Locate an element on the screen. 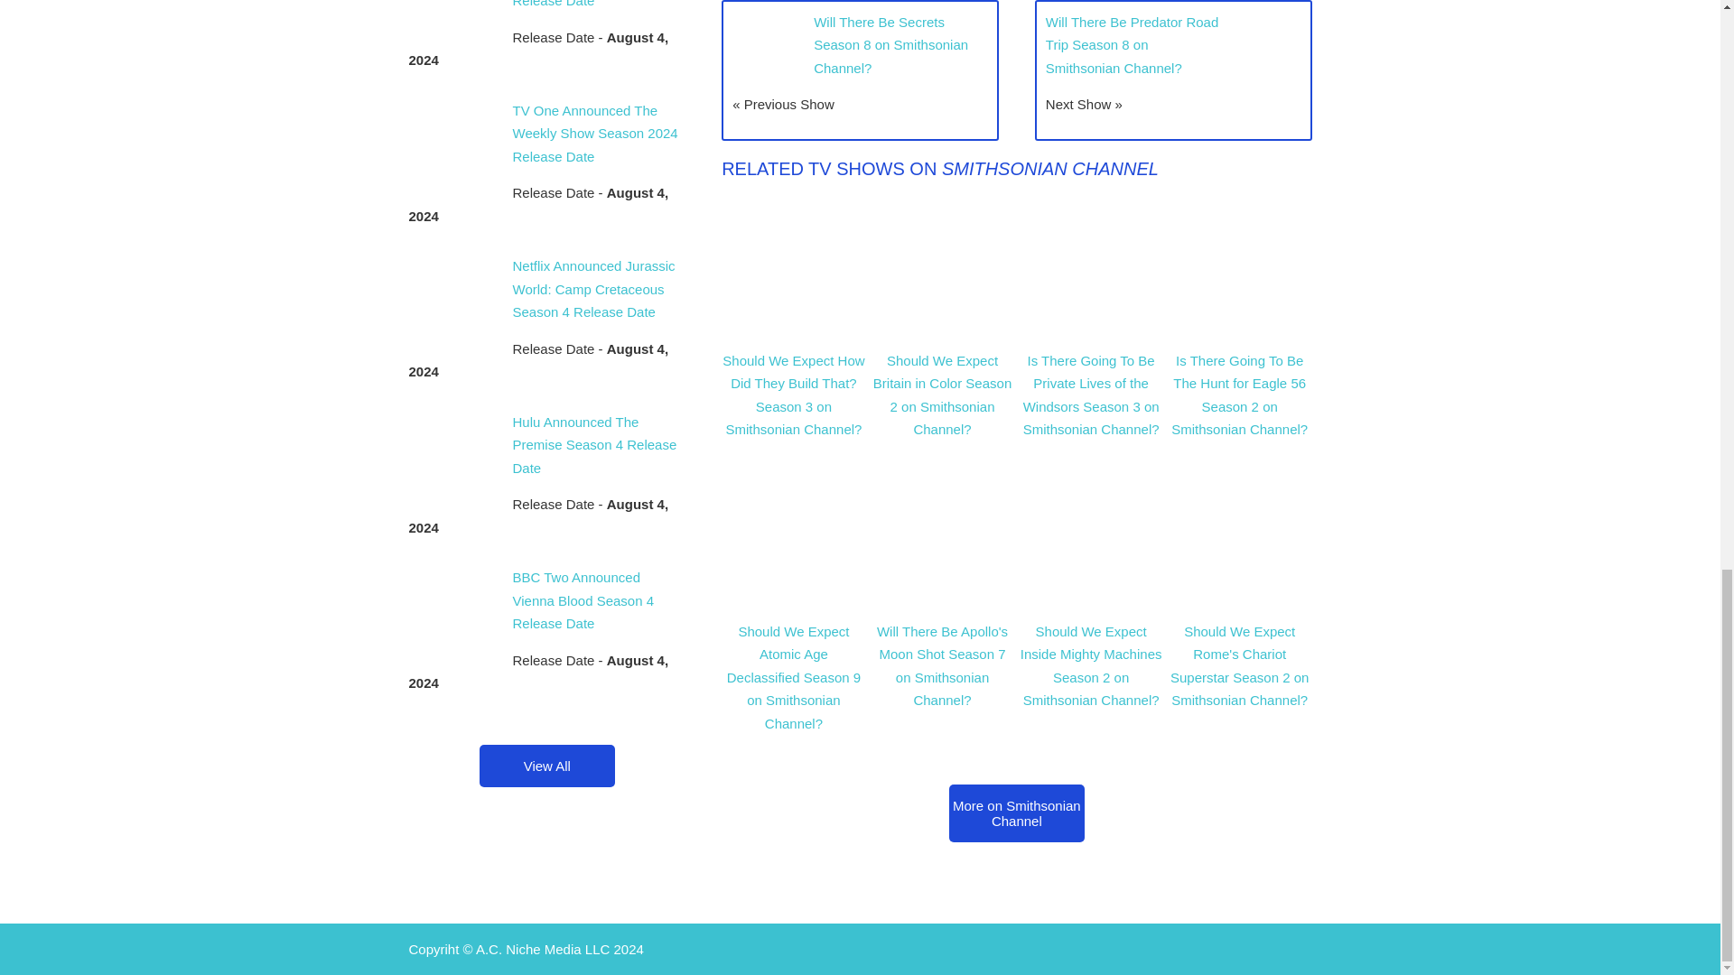 This screenshot has height=975, width=1734. Will There Be Secrets Season 8 on Smithsonian Channel? is located at coordinates (890, 45).